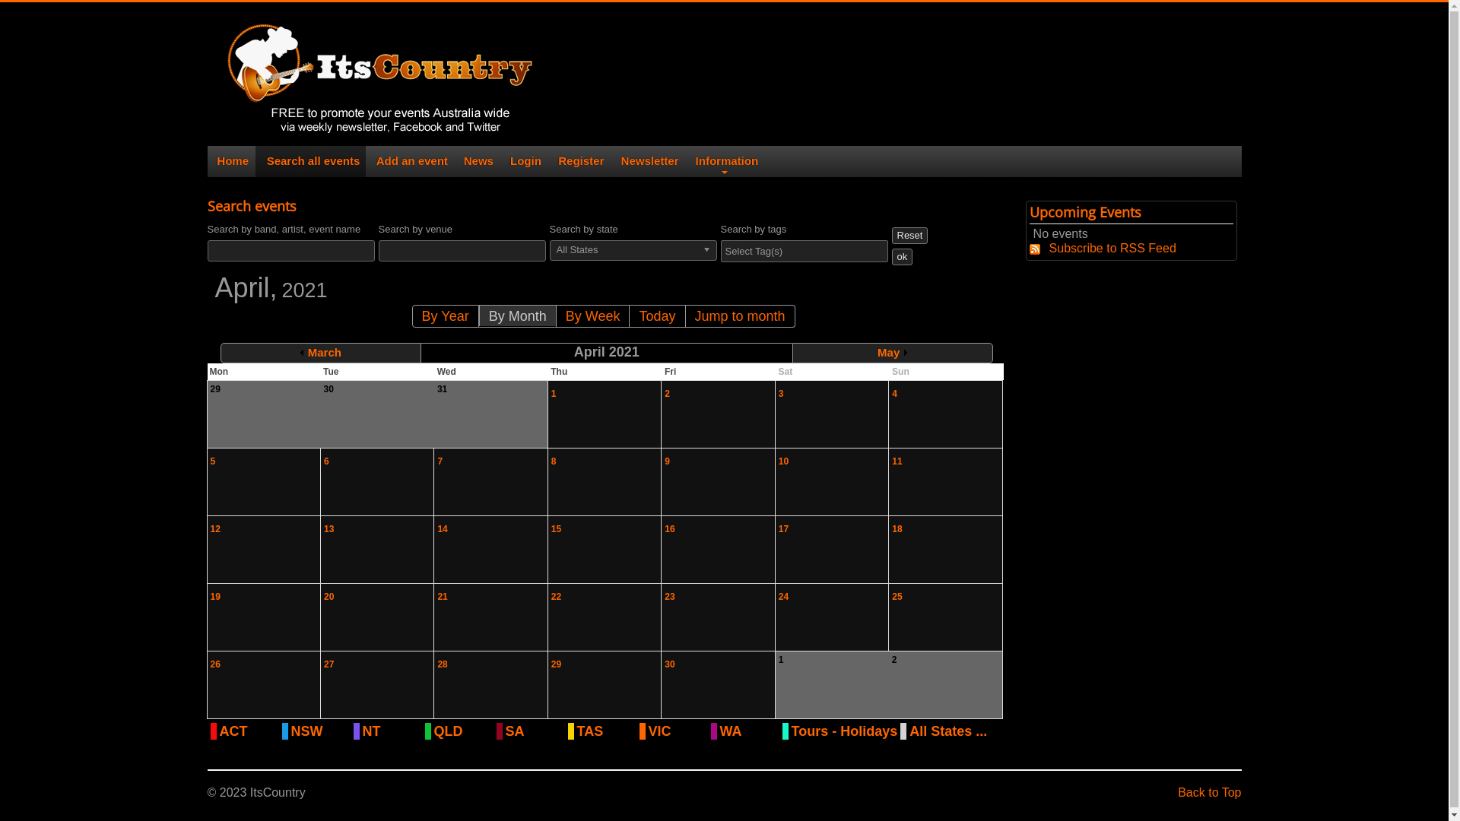 The height and width of the screenshot is (821, 1460). Describe the element at coordinates (214, 597) in the screenshot. I see `19` at that location.